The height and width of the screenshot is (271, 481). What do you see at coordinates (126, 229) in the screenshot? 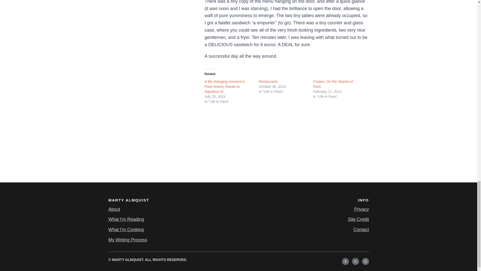
I see `What I'm Cooking` at bounding box center [126, 229].